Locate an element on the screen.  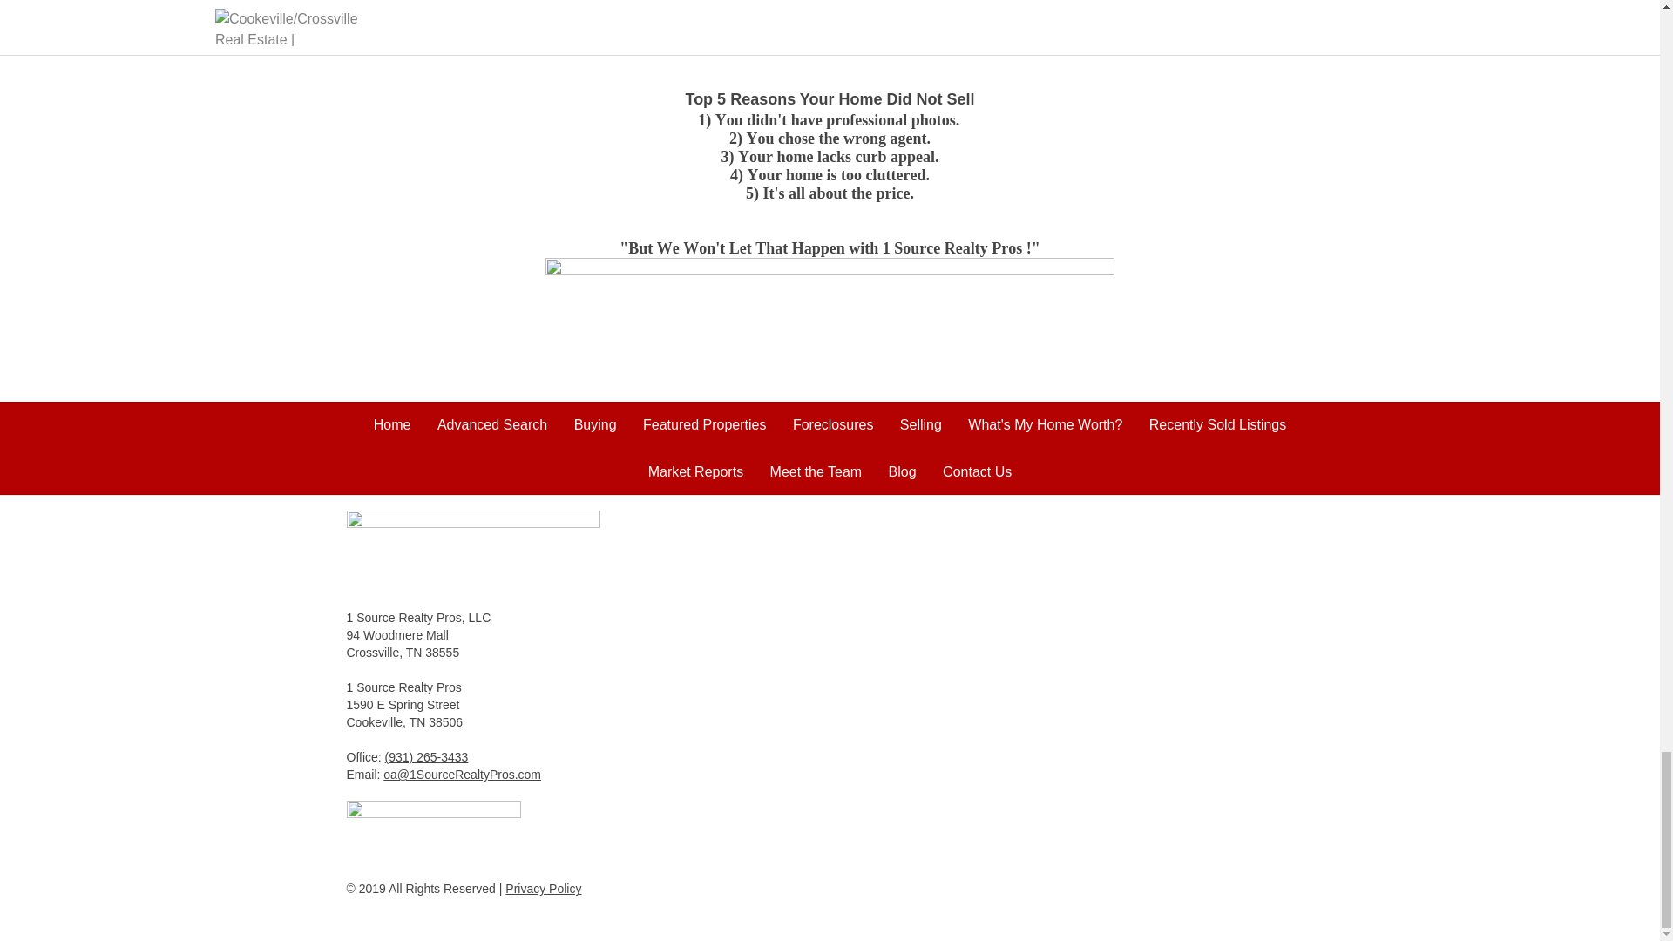
What's My Home Worth? is located at coordinates (1046, 424).